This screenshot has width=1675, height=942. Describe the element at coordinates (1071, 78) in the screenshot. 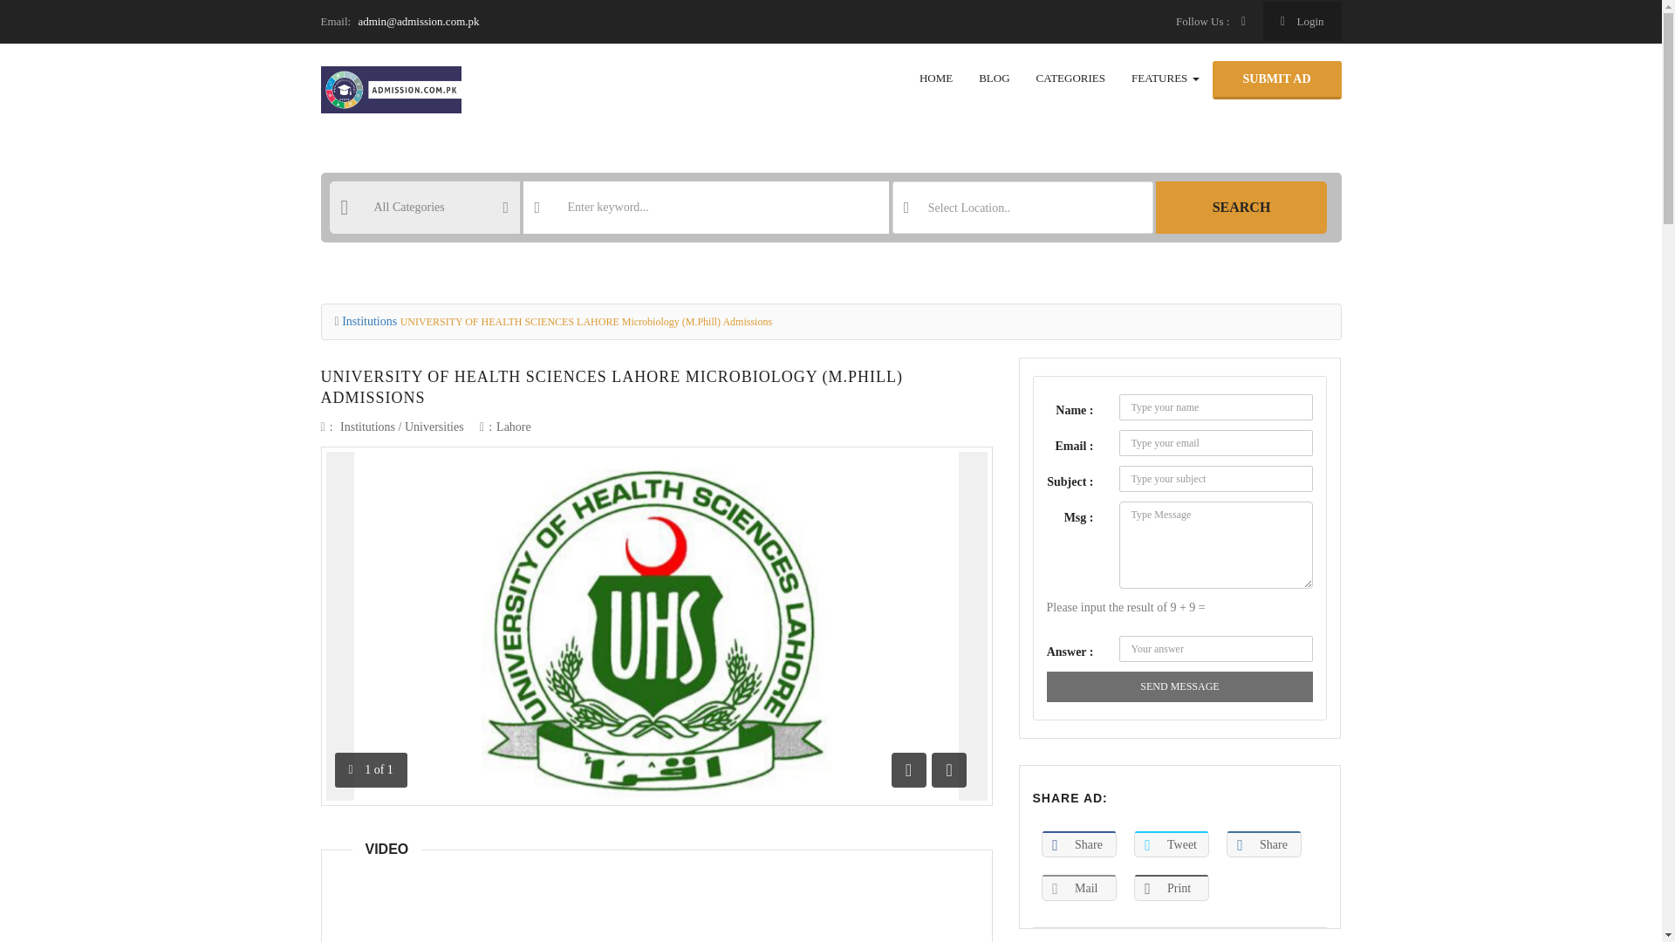

I see `CATEGORIES` at that location.